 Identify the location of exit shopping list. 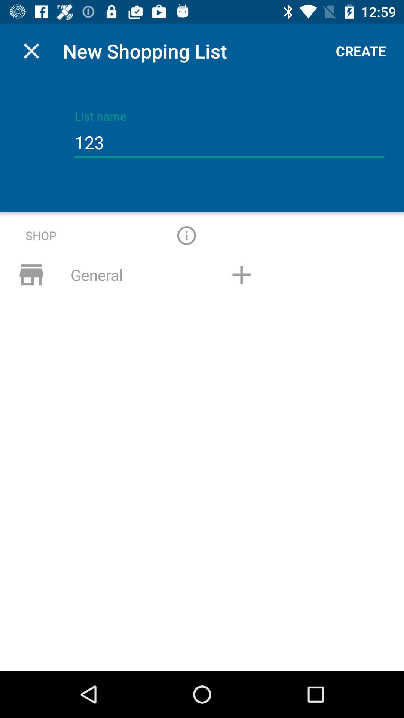
(31, 51).